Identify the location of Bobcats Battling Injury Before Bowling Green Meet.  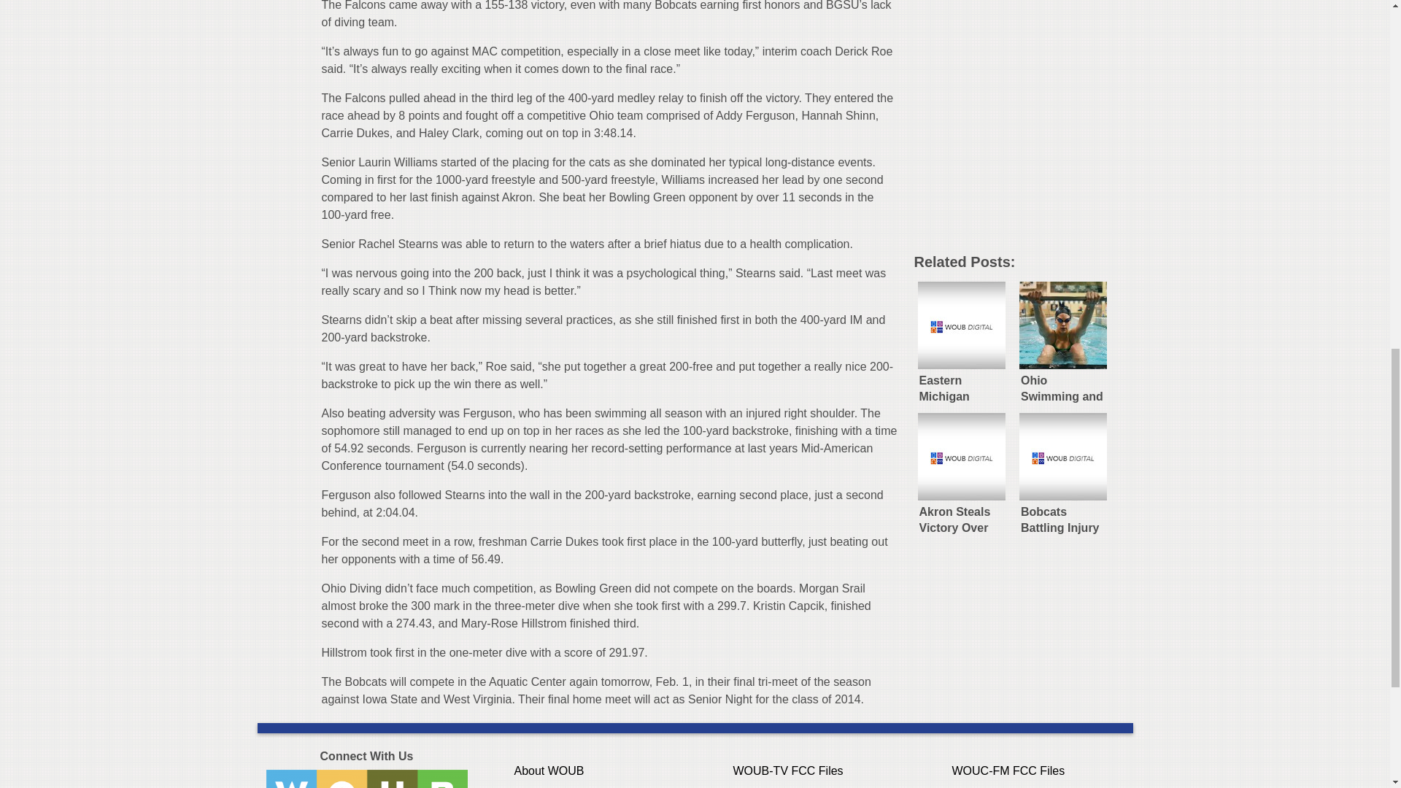
(1063, 471).